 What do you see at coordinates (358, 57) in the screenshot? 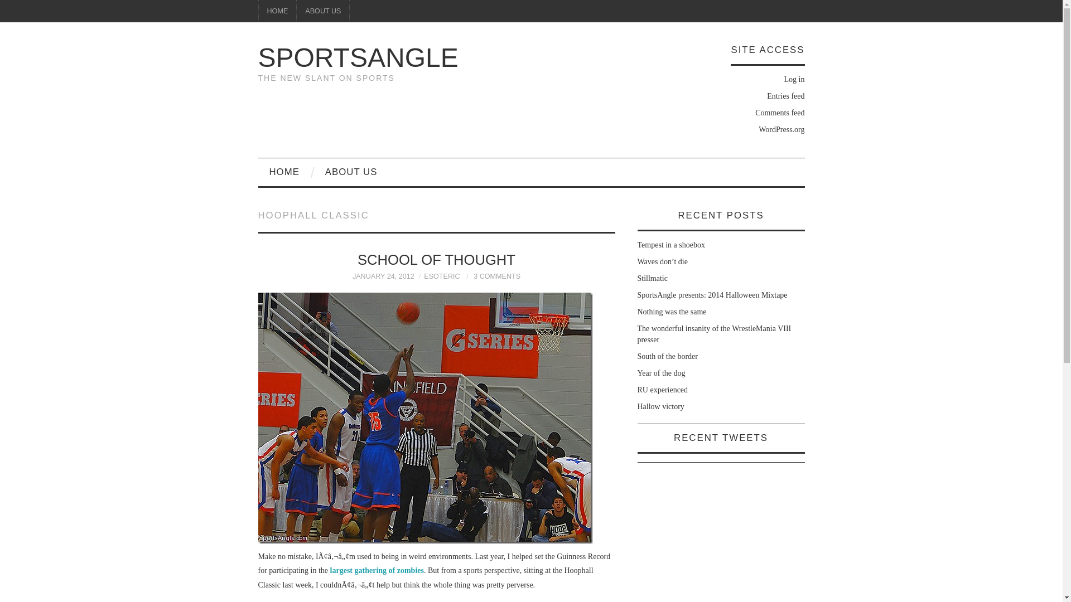
I see `SportsAngle` at bounding box center [358, 57].